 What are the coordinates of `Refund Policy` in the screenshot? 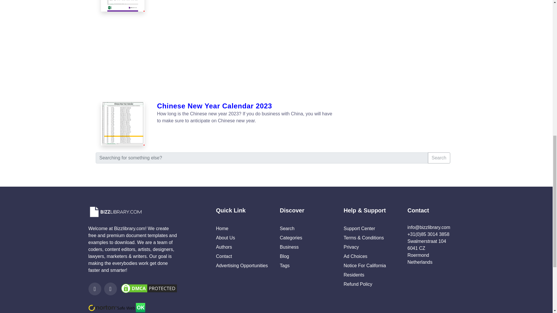 It's located at (358, 284).